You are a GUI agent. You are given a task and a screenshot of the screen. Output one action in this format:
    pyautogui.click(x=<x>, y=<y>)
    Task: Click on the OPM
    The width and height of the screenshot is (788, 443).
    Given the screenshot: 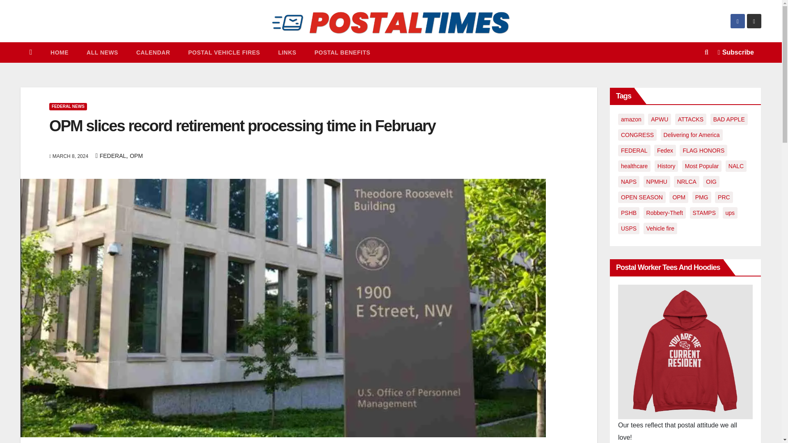 What is the action you would take?
    pyautogui.click(x=136, y=155)
    